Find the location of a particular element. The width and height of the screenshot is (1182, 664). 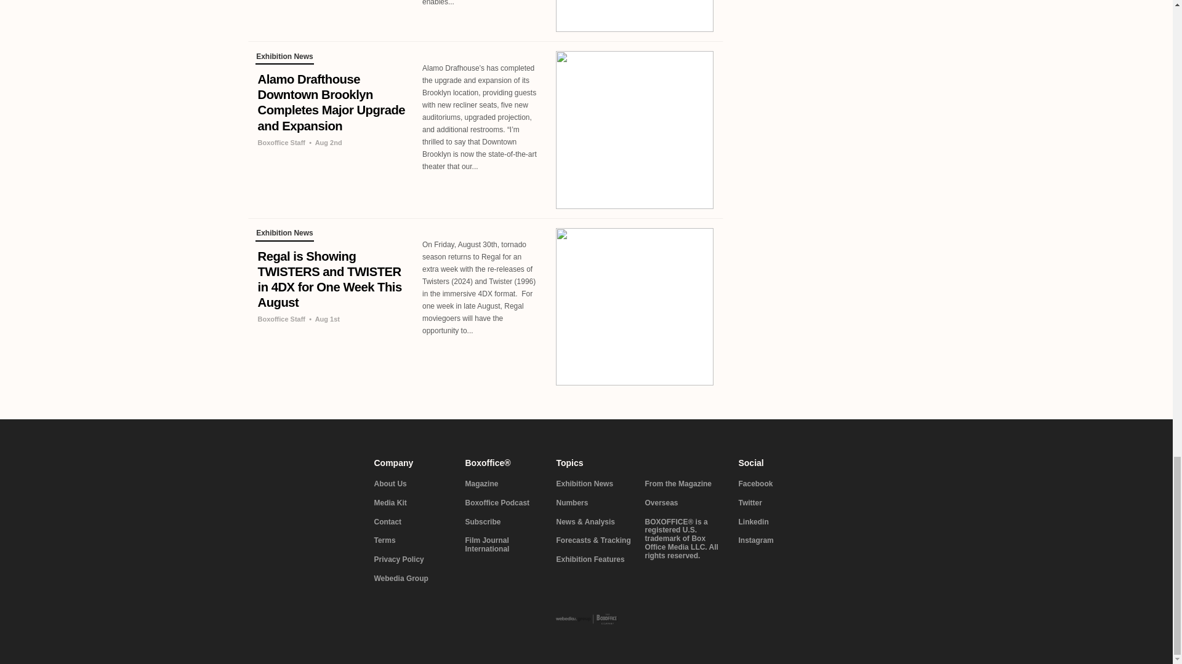

Company is located at coordinates (412, 463).